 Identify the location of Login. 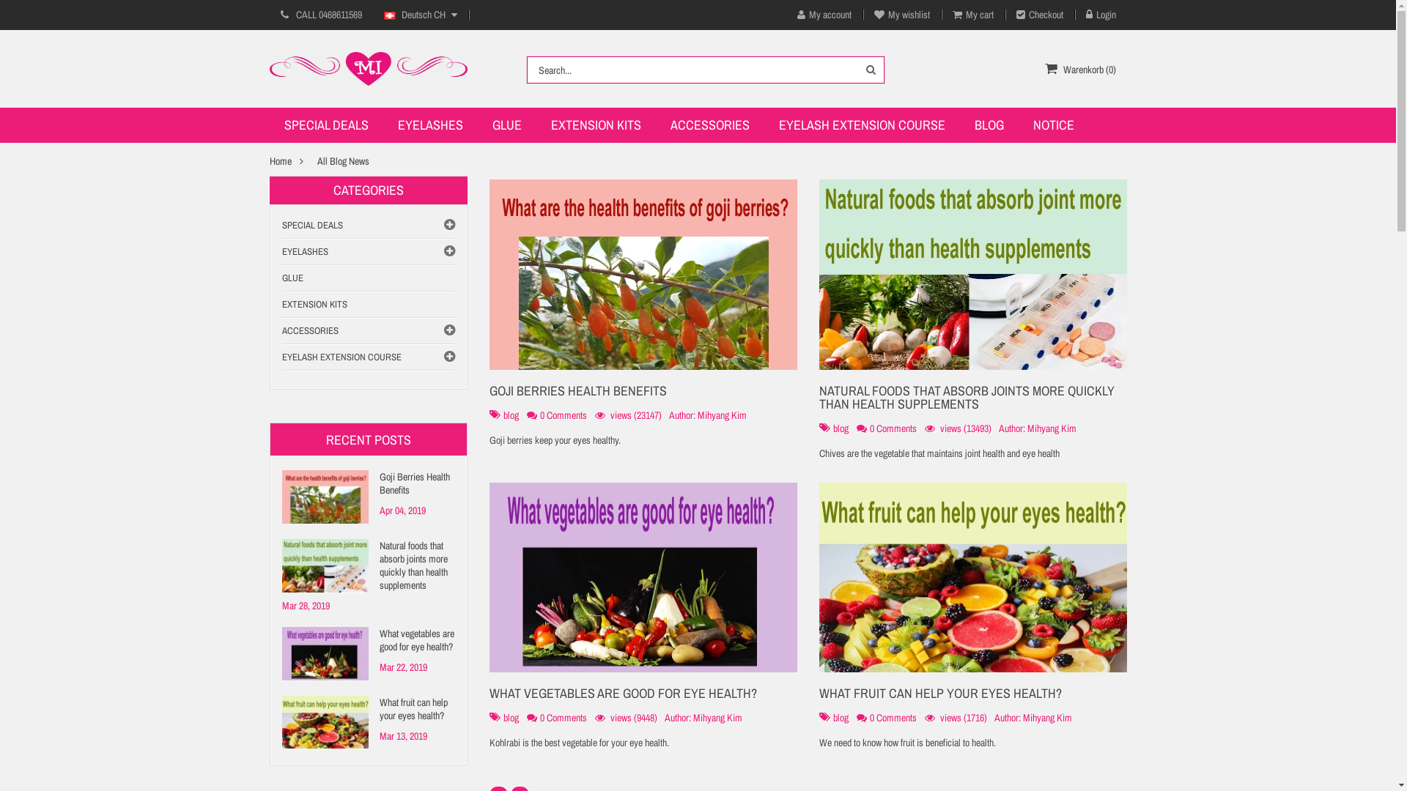
(1101, 15).